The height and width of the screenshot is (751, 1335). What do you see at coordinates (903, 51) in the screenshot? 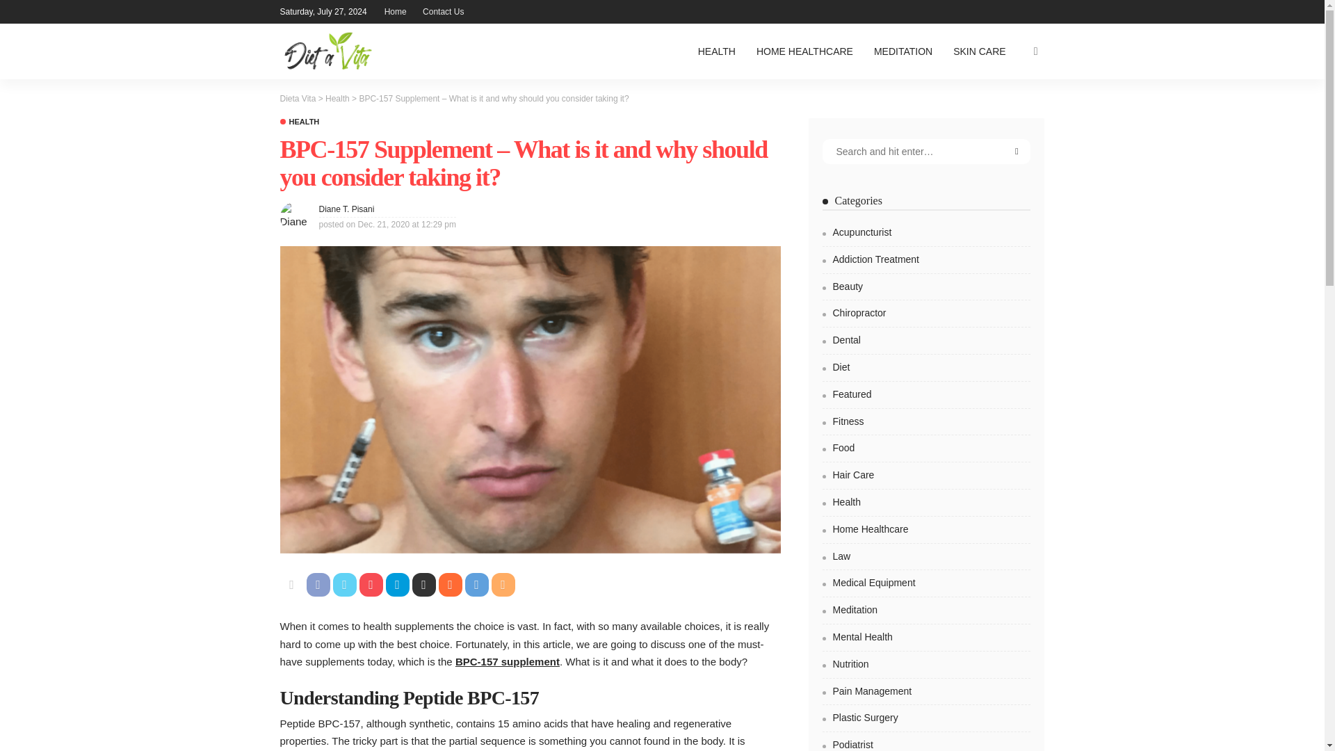
I see `MEDITATION` at bounding box center [903, 51].